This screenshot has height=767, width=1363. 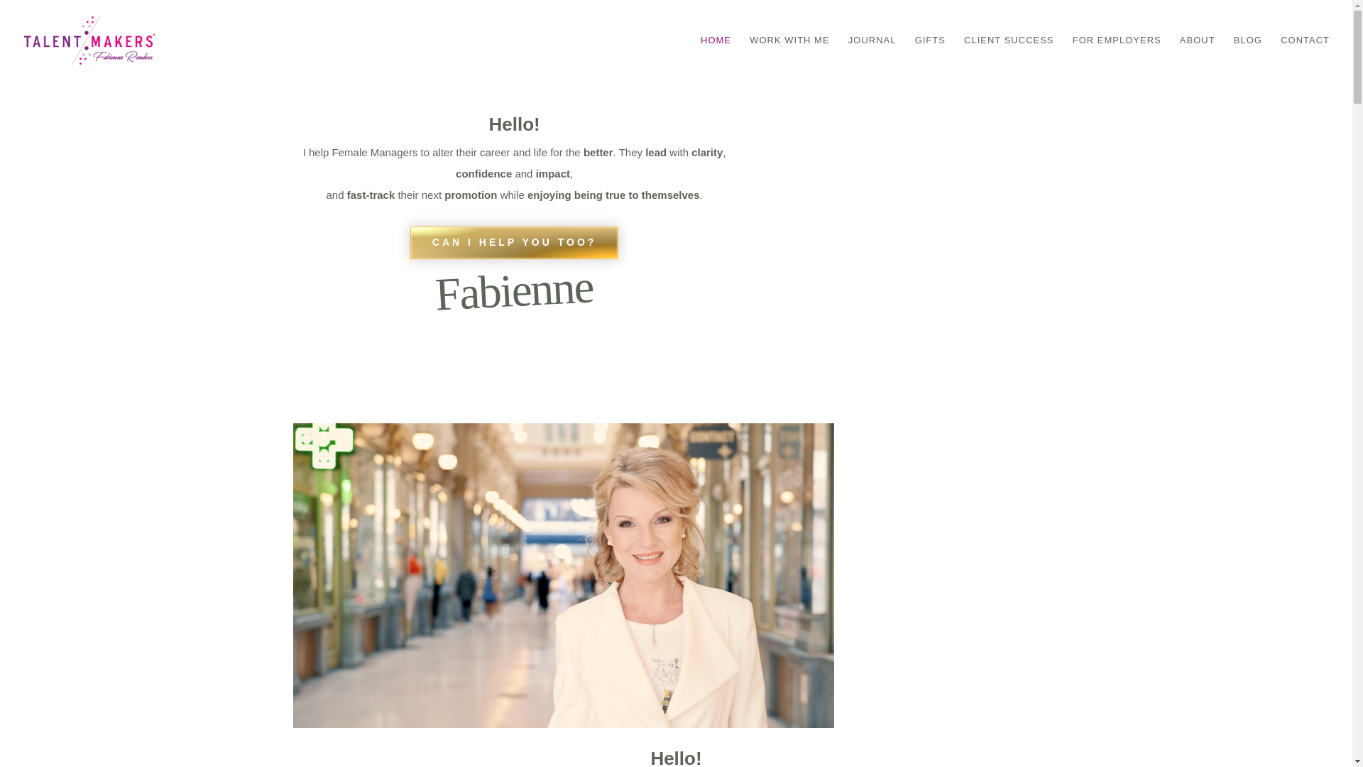 I want to click on WORK WITH ME, so click(x=789, y=58).